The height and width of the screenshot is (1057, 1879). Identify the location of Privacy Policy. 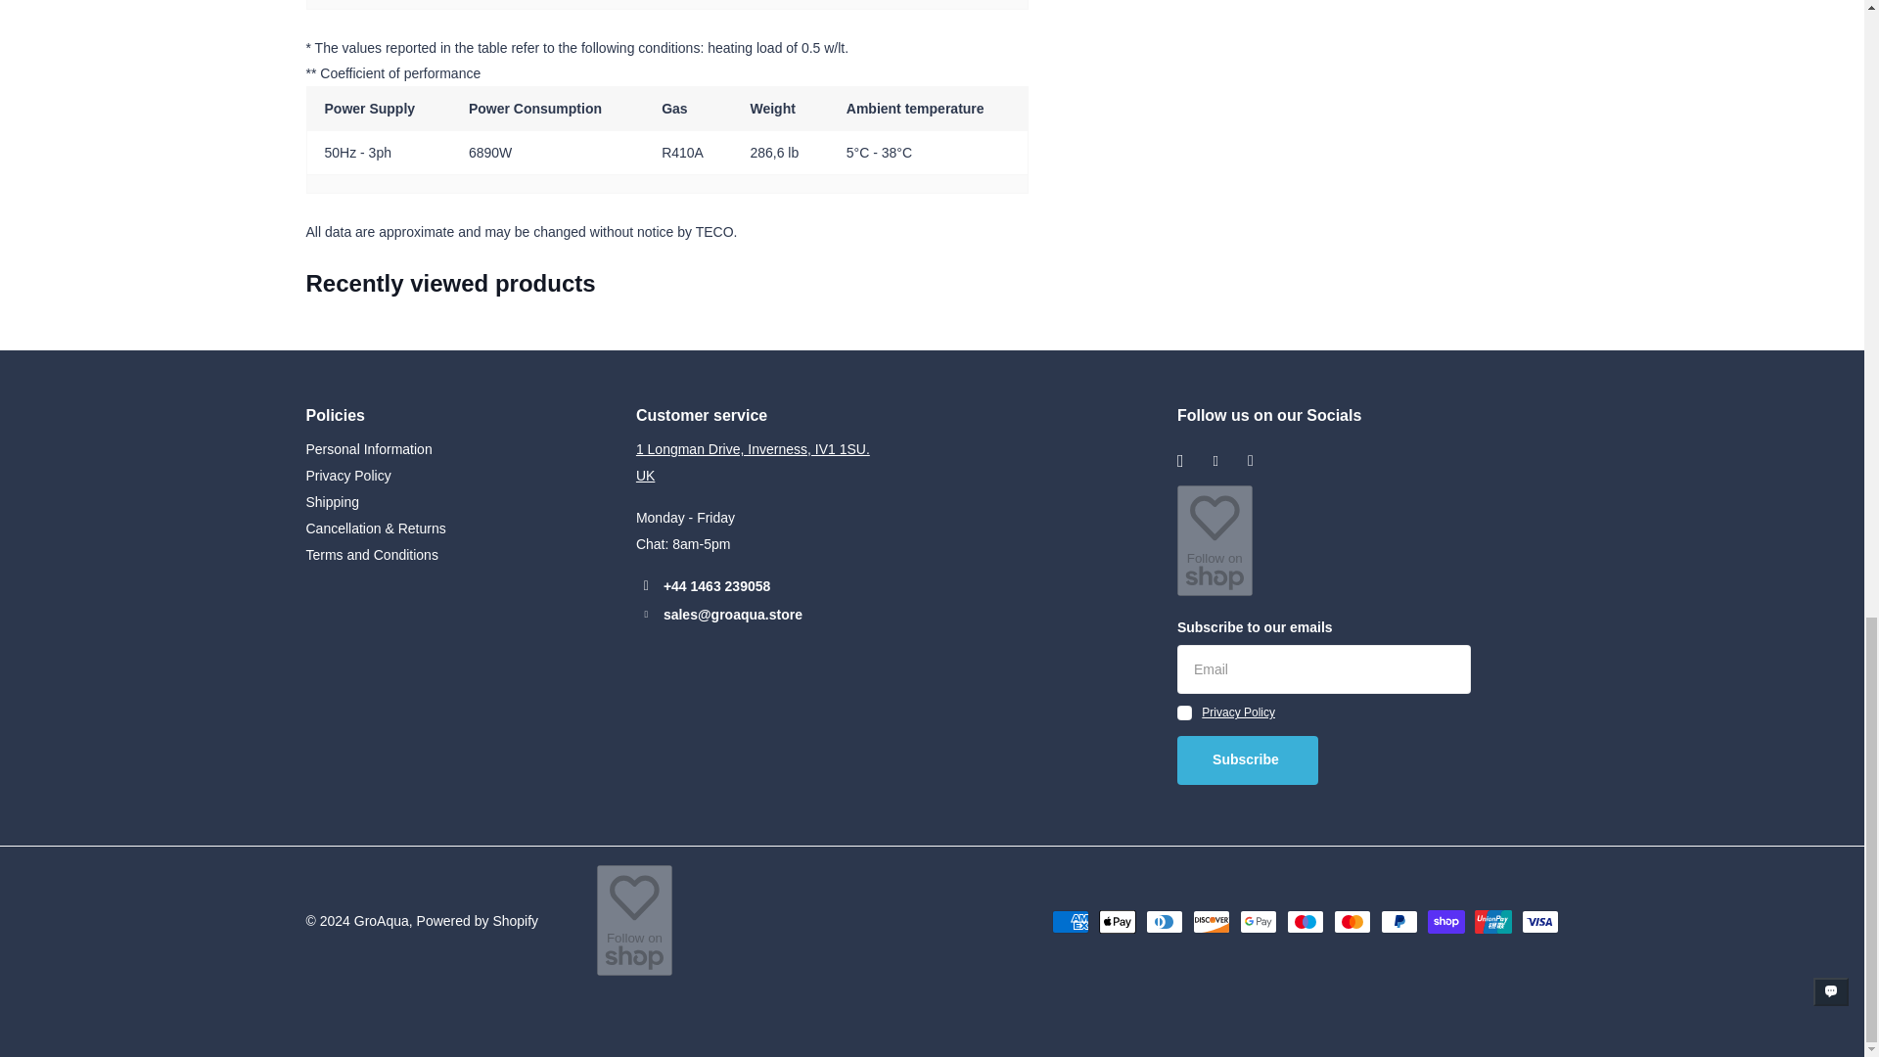
(347, 476).